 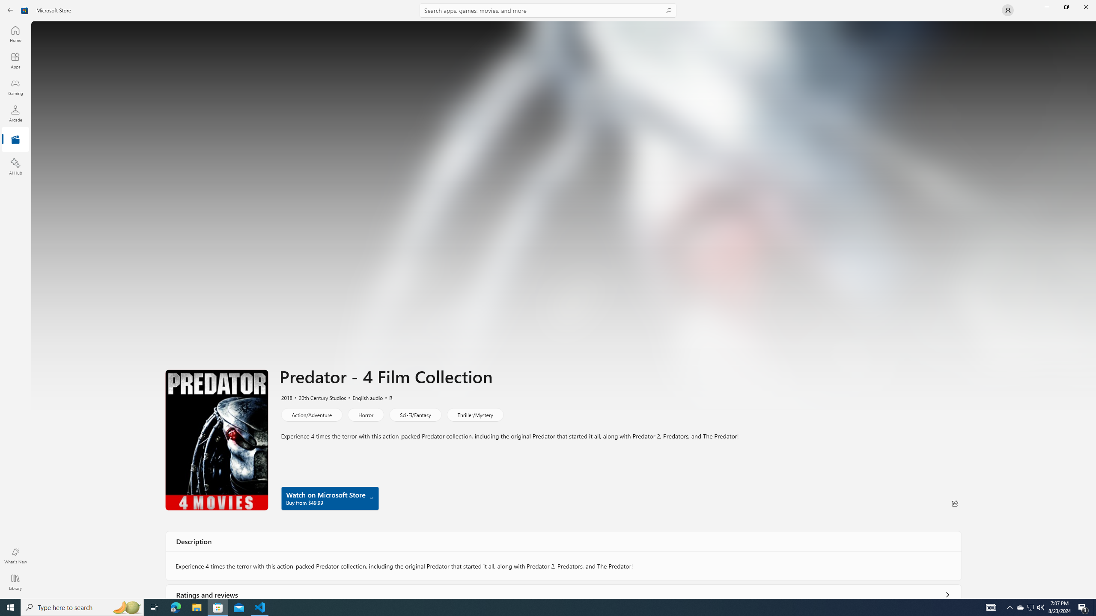 What do you see at coordinates (10, 10) in the screenshot?
I see `Back` at bounding box center [10, 10].